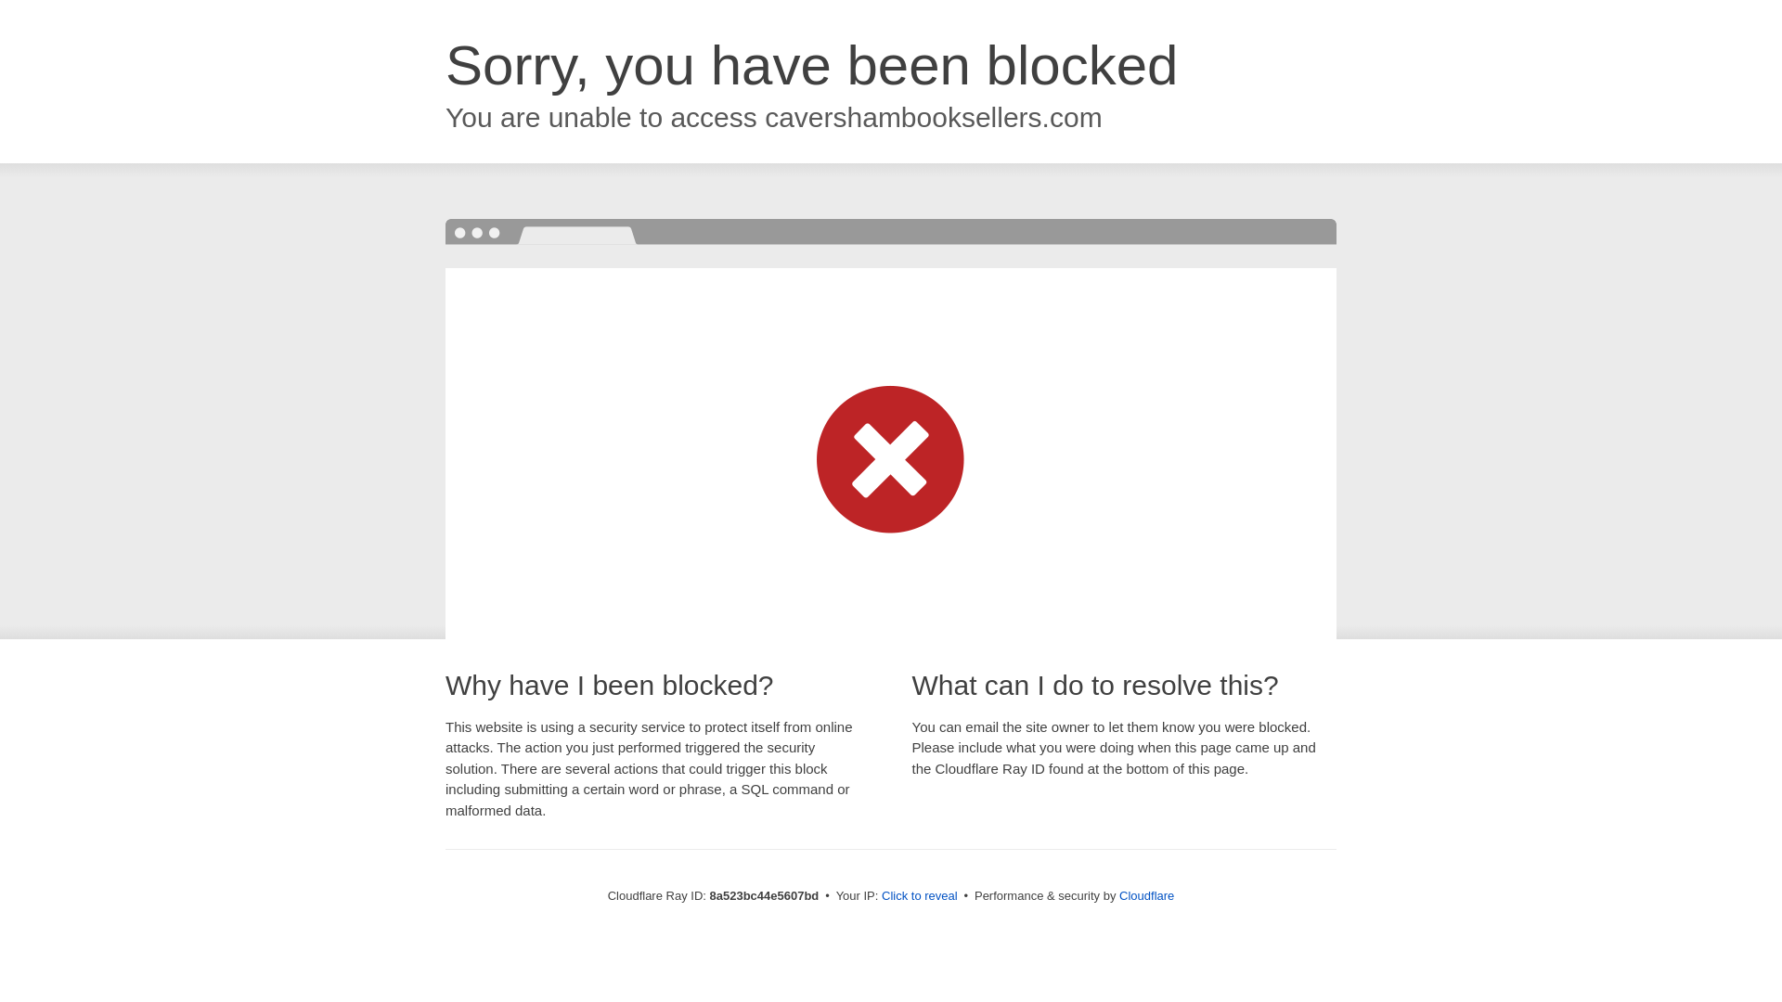 This screenshot has width=1782, height=1002. Describe the element at coordinates (1146, 895) in the screenshot. I see `Cloudflare` at that location.